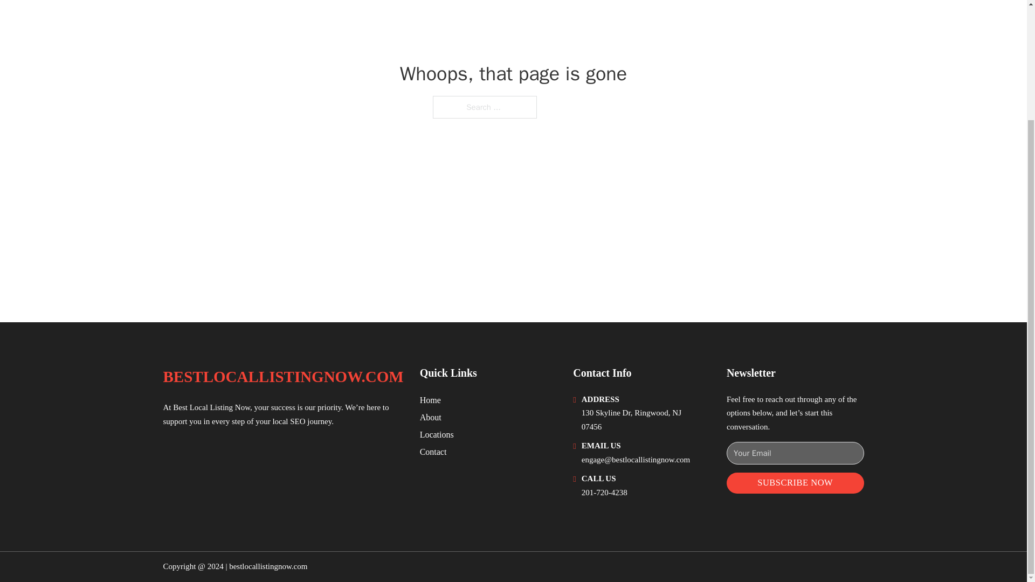 The height and width of the screenshot is (582, 1035). Describe the element at coordinates (433, 452) in the screenshot. I see `Contact` at that location.